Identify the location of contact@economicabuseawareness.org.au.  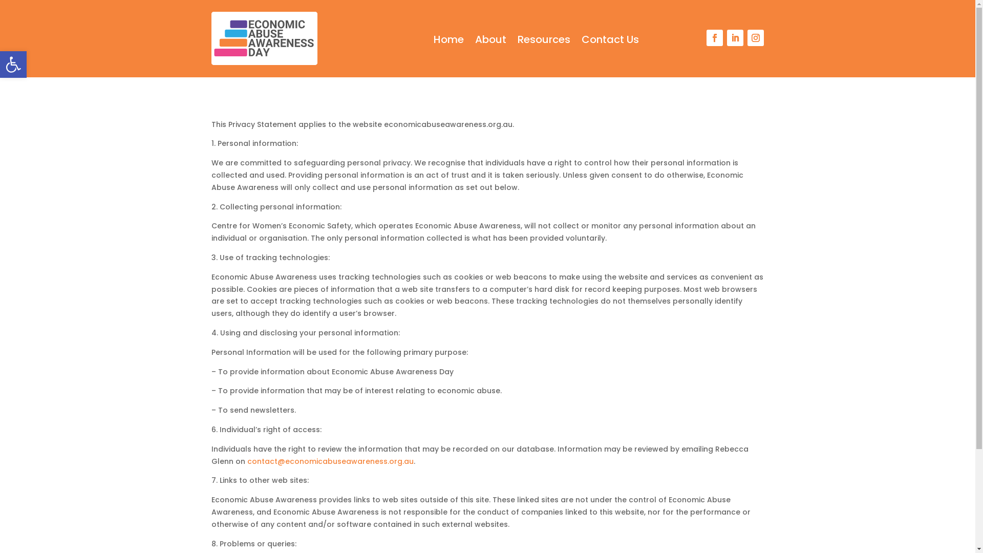
(330, 461).